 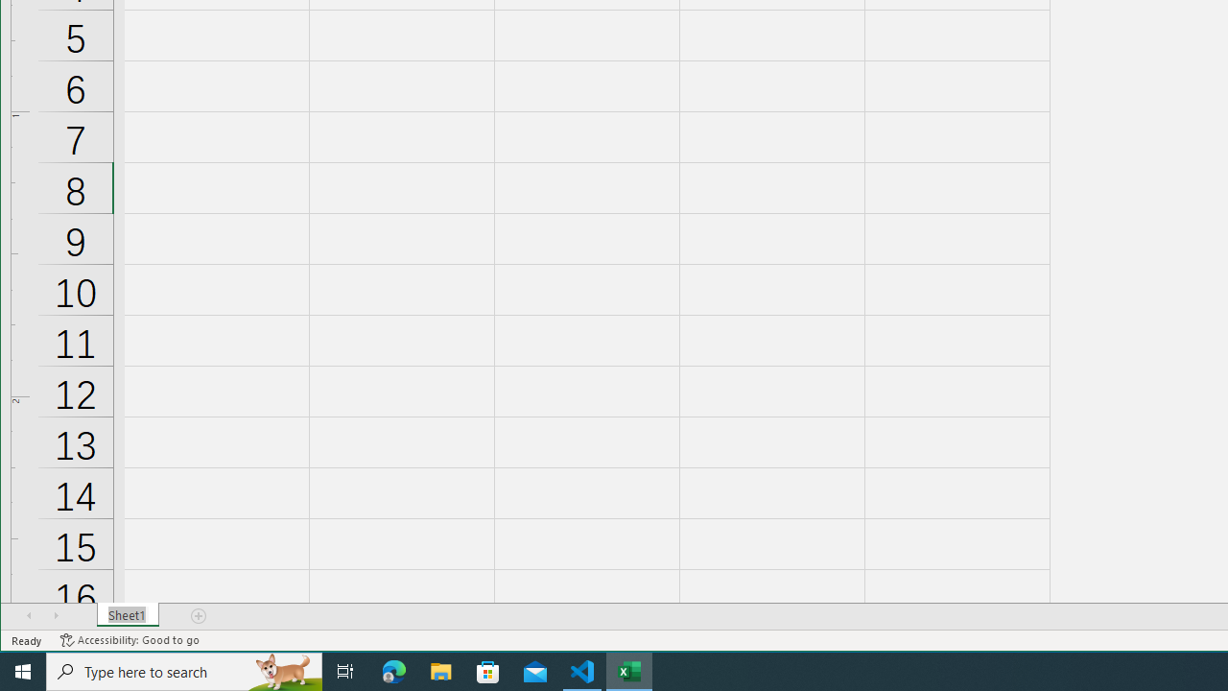 I want to click on Excel - 1 running window, so click(x=629, y=672).